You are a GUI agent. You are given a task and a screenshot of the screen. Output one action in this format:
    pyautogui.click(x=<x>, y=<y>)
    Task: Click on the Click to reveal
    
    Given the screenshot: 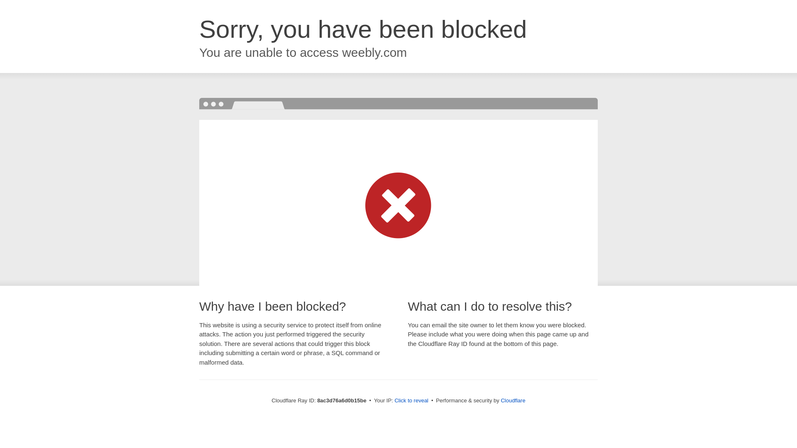 What is the action you would take?
    pyautogui.click(x=411, y=401)
    